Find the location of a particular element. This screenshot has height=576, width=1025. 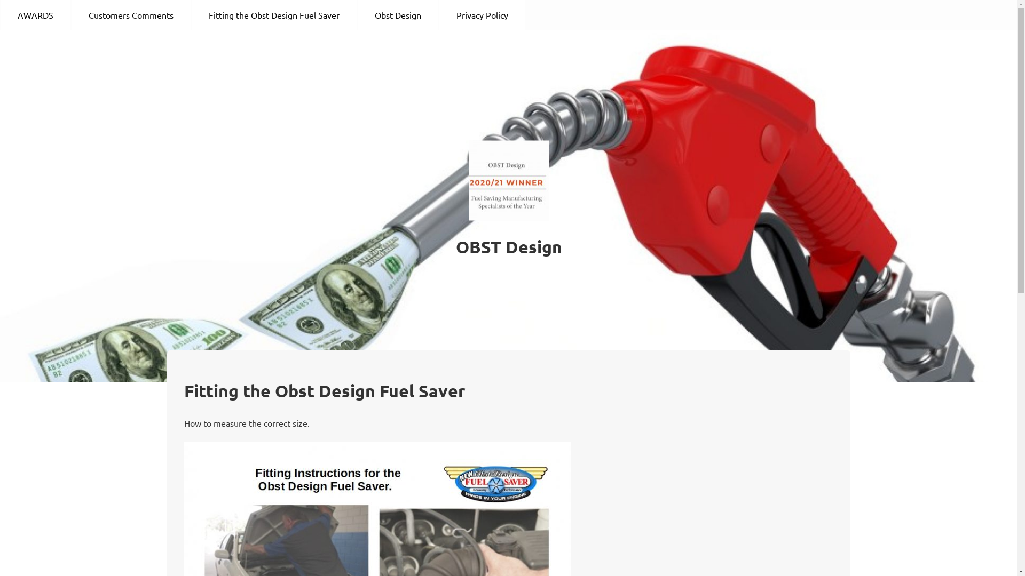

Customers Comments is located at coordinates (131, 15).